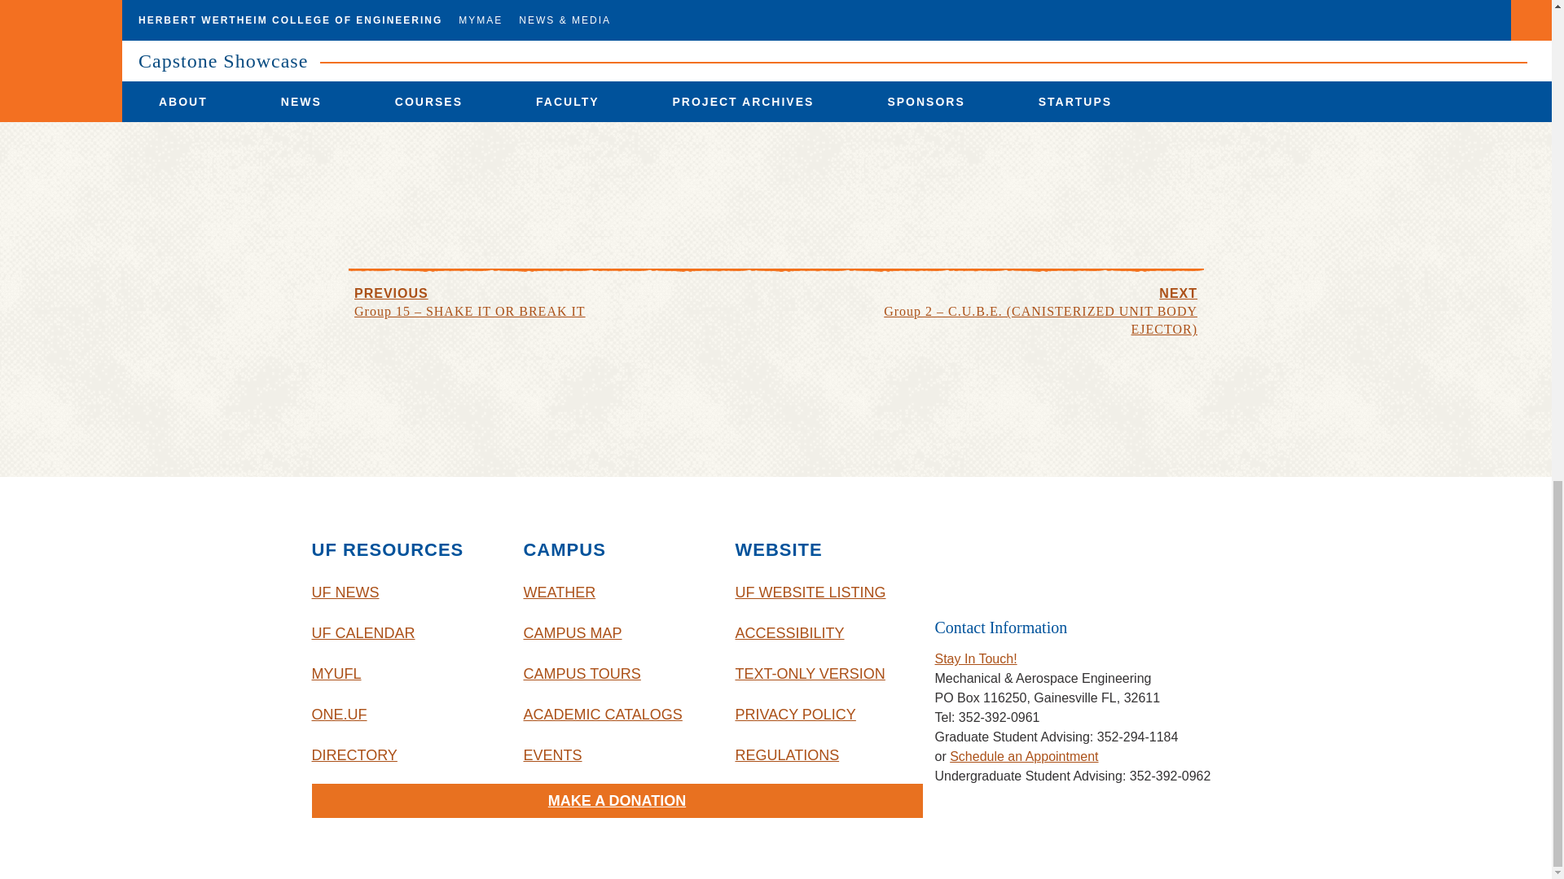 This screenshot has width=1564, height=879. What do you see at coordinates (405, 674) in the screenshot?
I see `MYUFL` at bounding box center [405, 674].